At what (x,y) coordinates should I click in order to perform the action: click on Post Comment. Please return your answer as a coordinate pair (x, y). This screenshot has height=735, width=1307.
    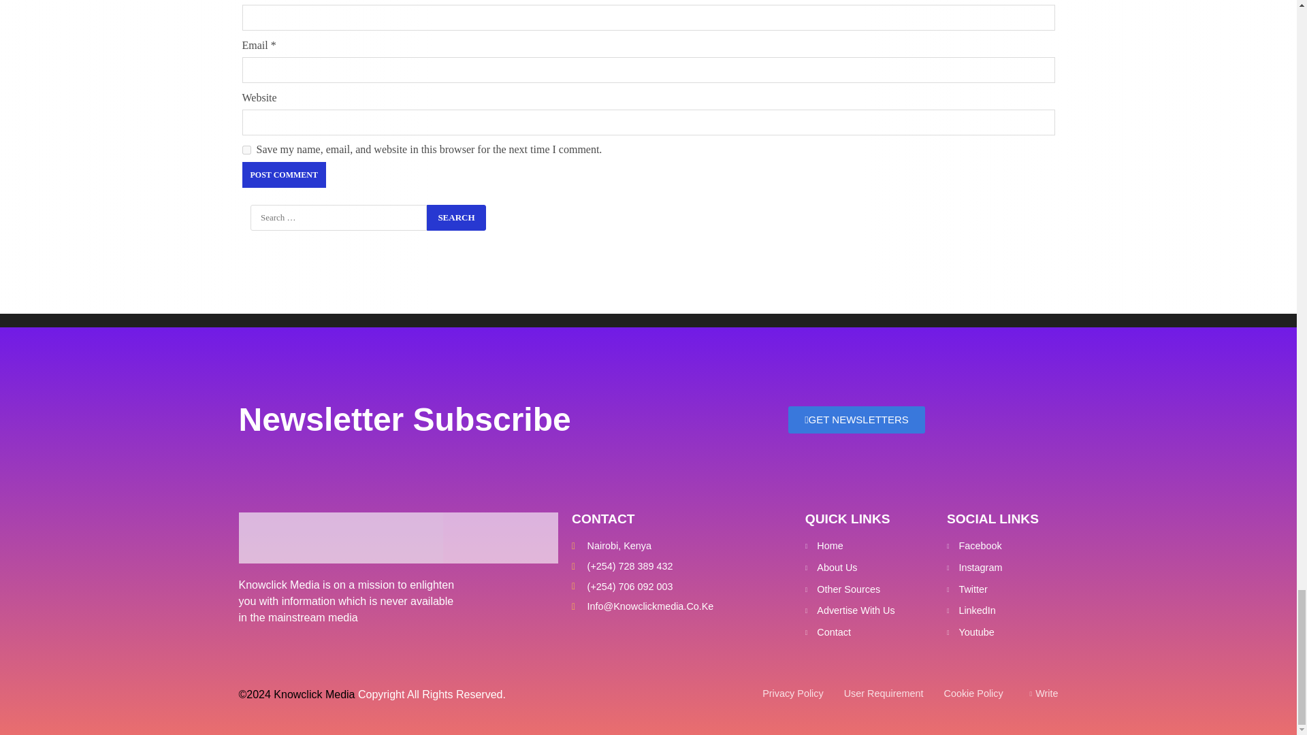
    Looking at the image, I should click on (283, 174).